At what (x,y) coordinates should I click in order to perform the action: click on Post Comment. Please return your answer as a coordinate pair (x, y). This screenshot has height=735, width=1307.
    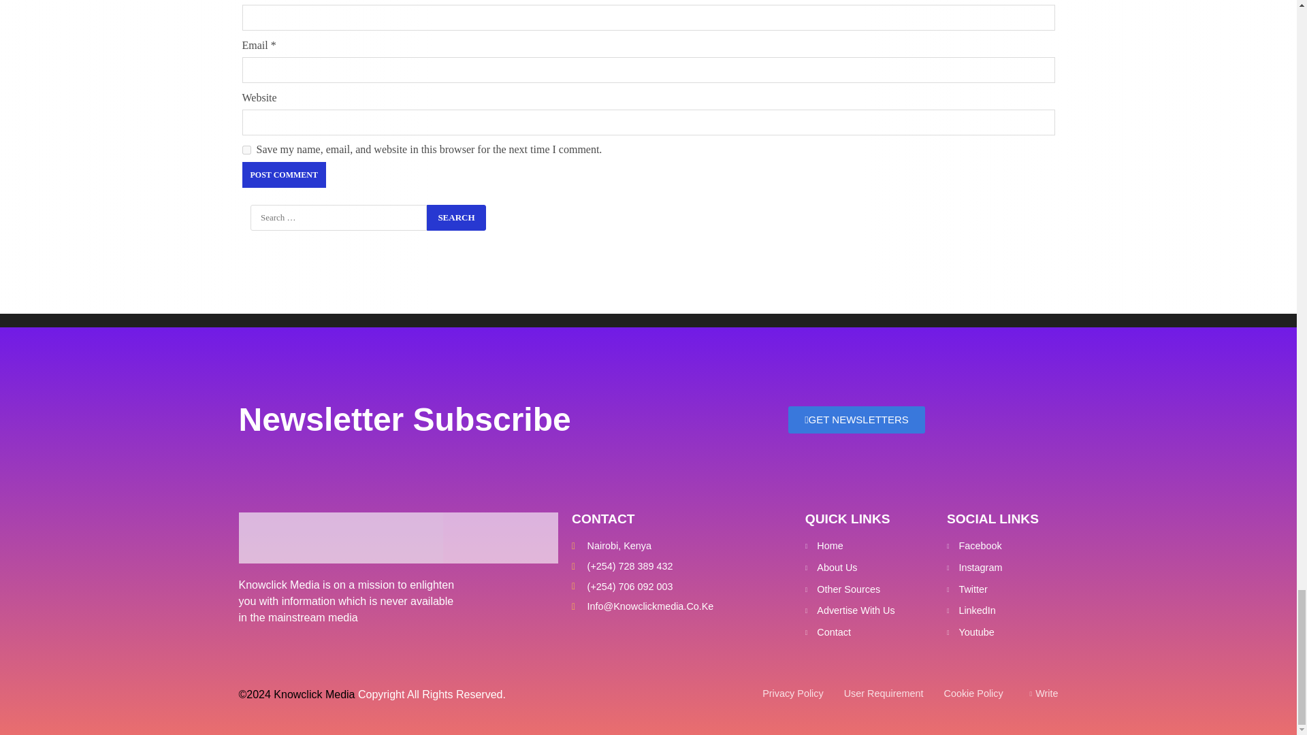
    Looking at the image, I should click on (283, 174).